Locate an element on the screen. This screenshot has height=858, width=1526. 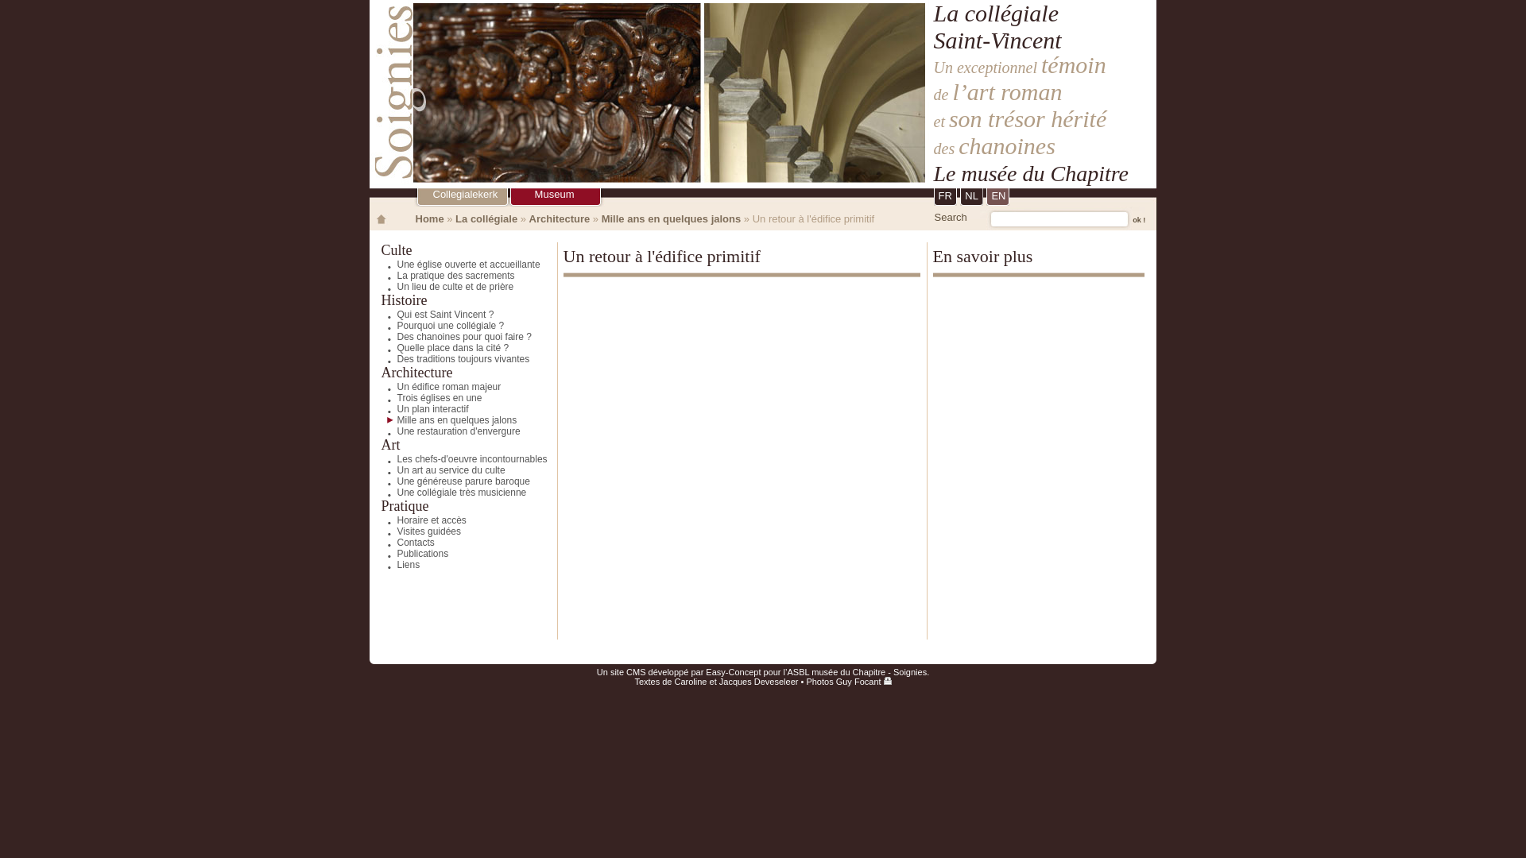
Les chefs-d'oeuvre incontournables is located at coordinates (458, 459).